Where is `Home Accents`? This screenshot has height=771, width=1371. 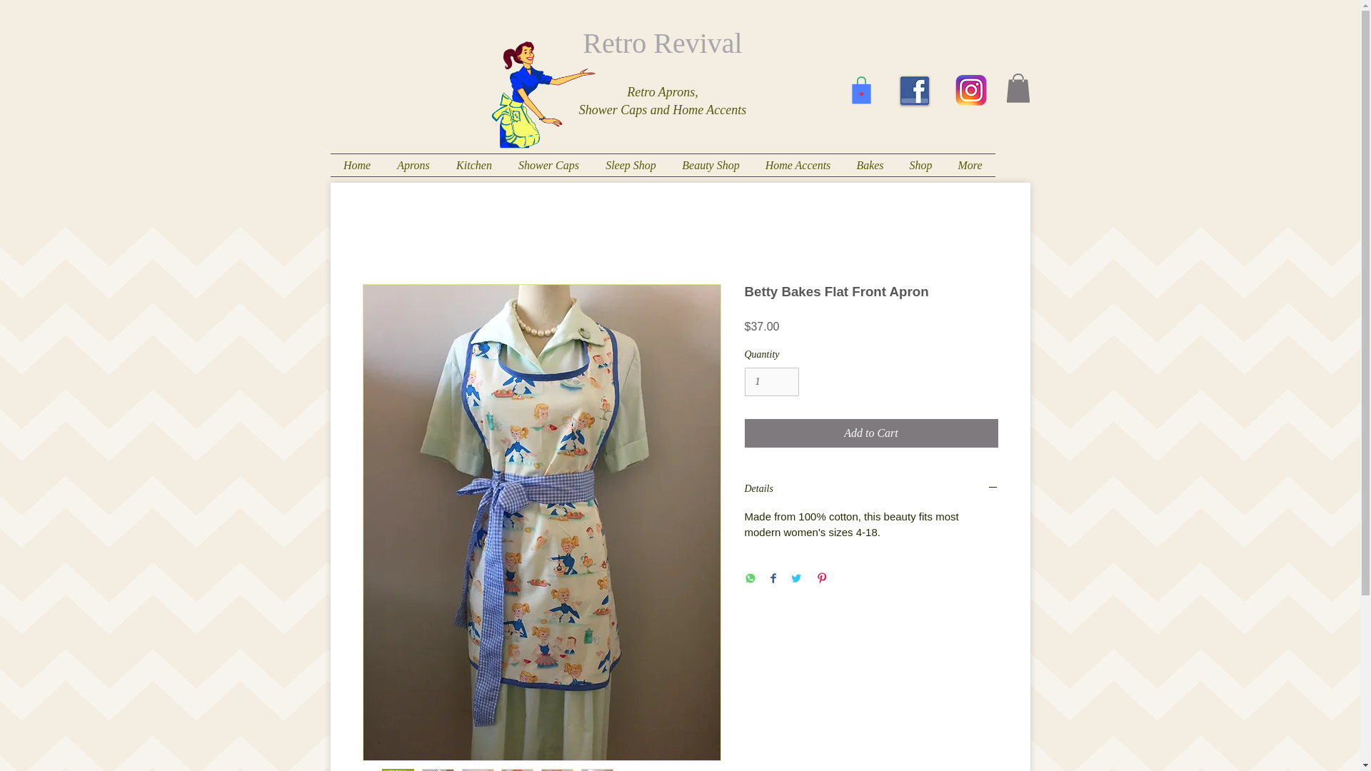 Home Accents is located at coordinates (798, 166).